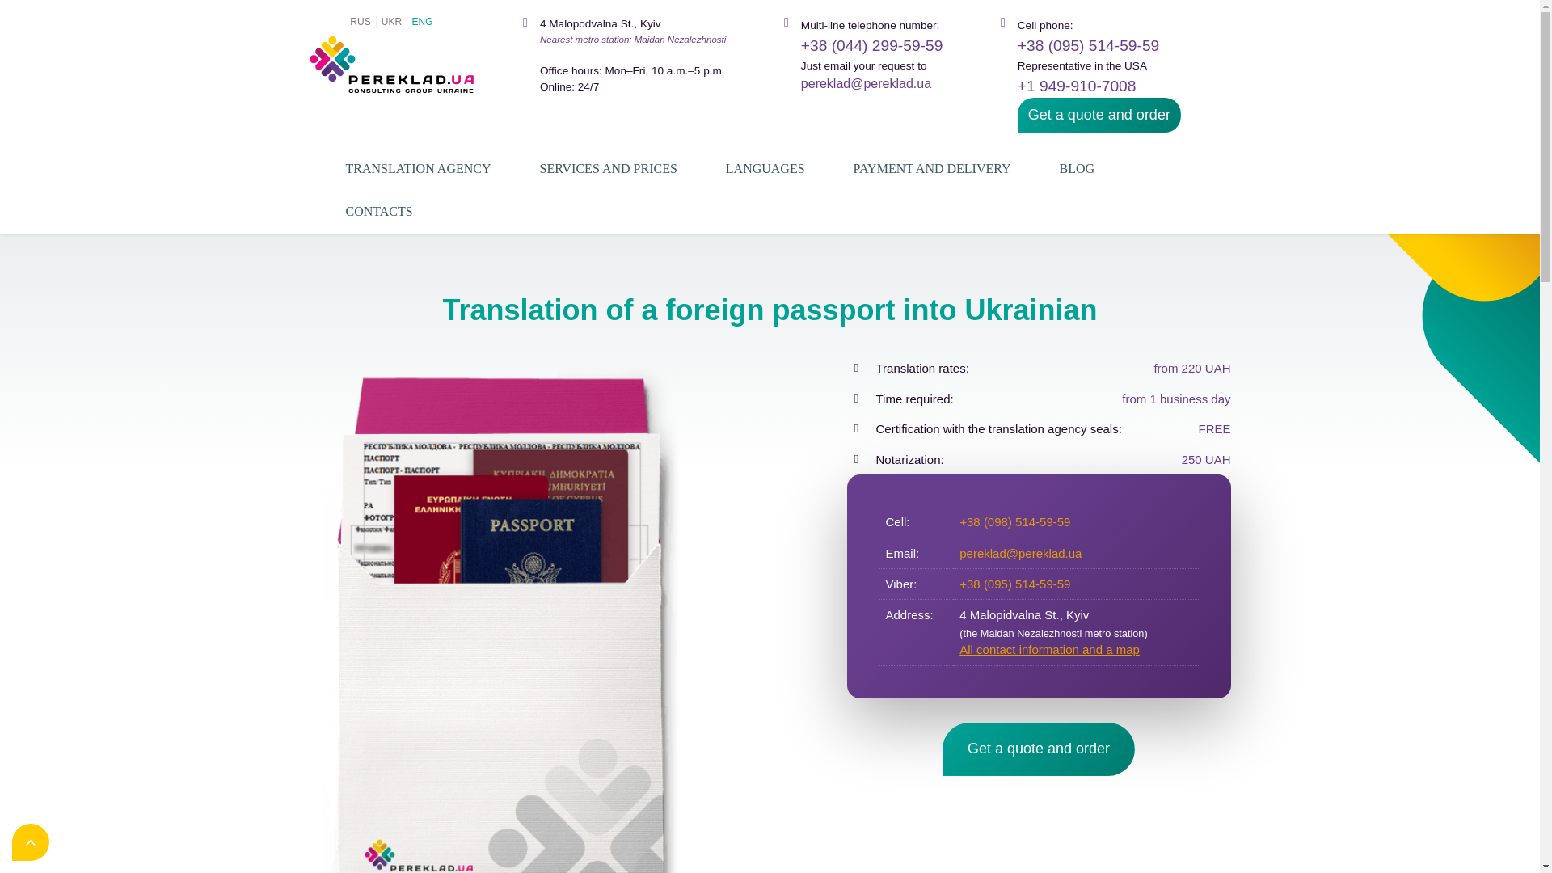 The image size is (1552, 873). What do you see at coordinates (931, 170) in the screenshot?
I see `PAYMENT AND DELIVERY` at bounding box center [931, 170].